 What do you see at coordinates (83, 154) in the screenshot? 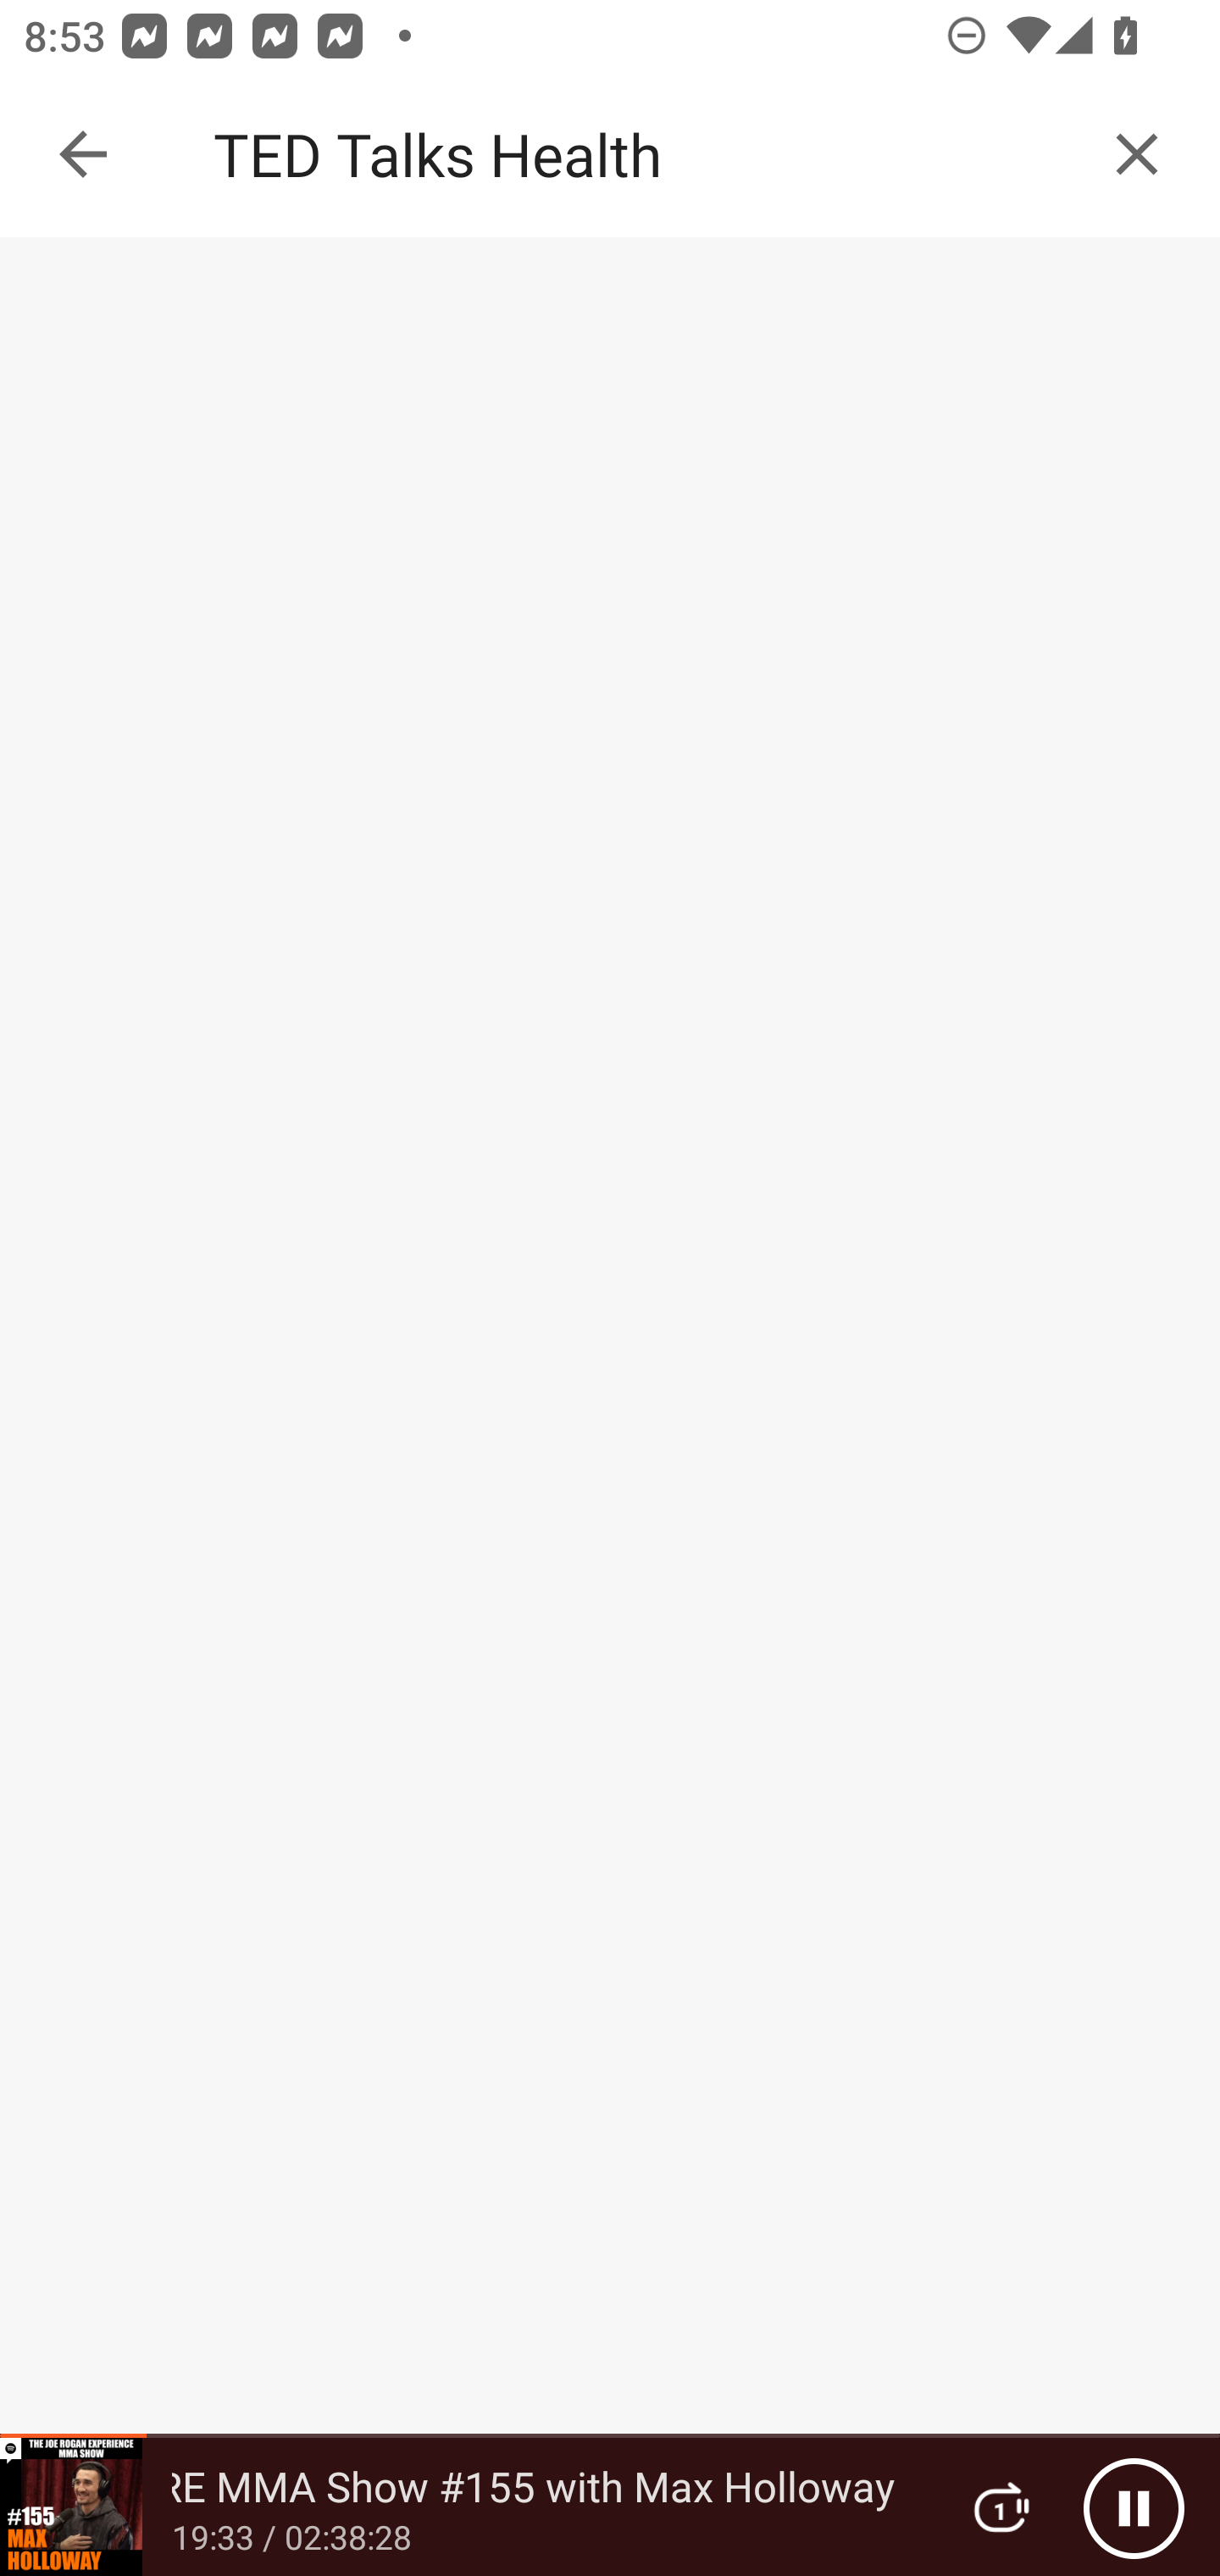
I see `Collapse` at bounding box center [83, 154].